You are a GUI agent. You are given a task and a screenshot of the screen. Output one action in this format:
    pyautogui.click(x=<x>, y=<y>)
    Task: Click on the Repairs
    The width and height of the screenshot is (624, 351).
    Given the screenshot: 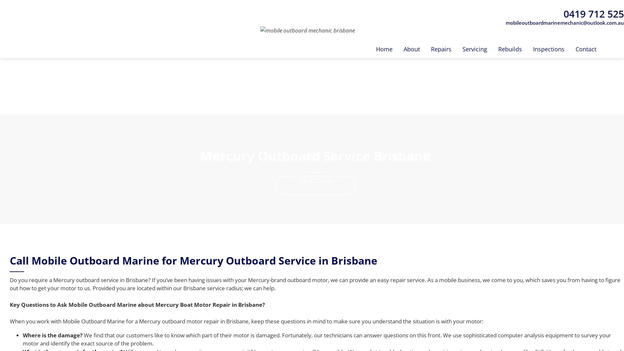 What is the action you would take?
    pyautogui.click(x=441, y=49)
    